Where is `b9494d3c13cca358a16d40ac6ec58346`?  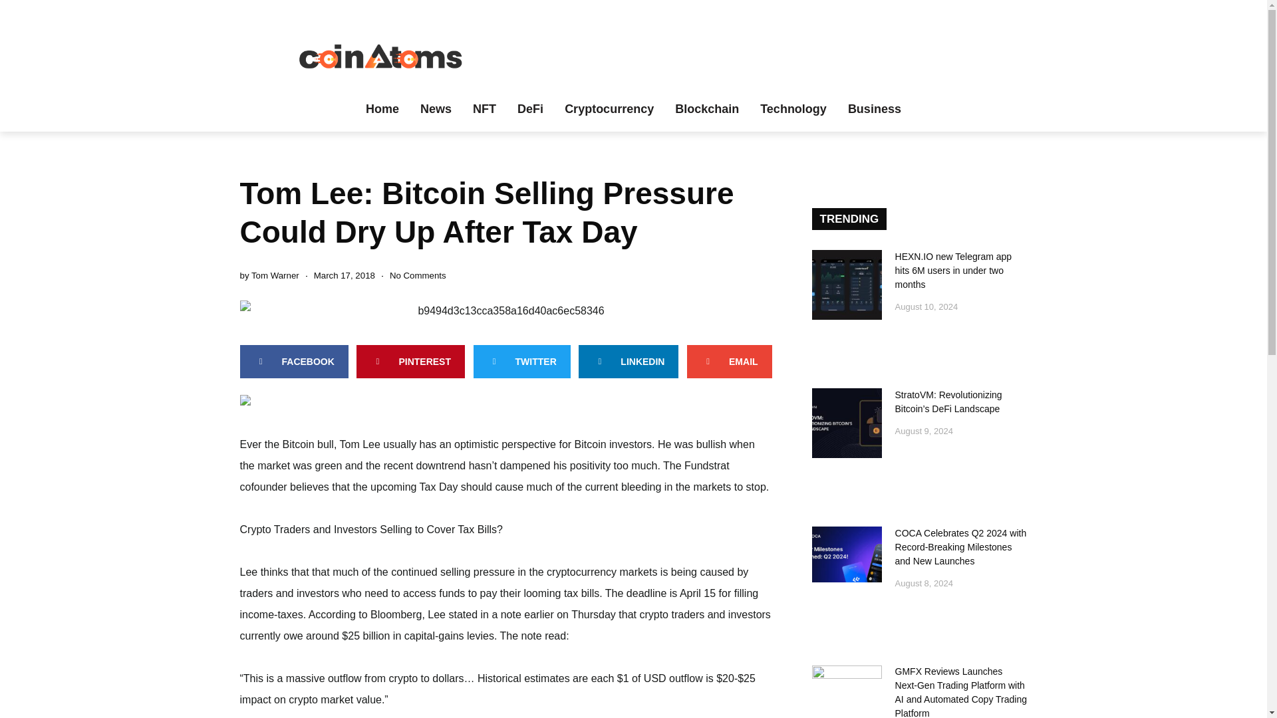
b9494d3c13cca358a16d40ac6ec58346 is located at coordinates (505, 311).